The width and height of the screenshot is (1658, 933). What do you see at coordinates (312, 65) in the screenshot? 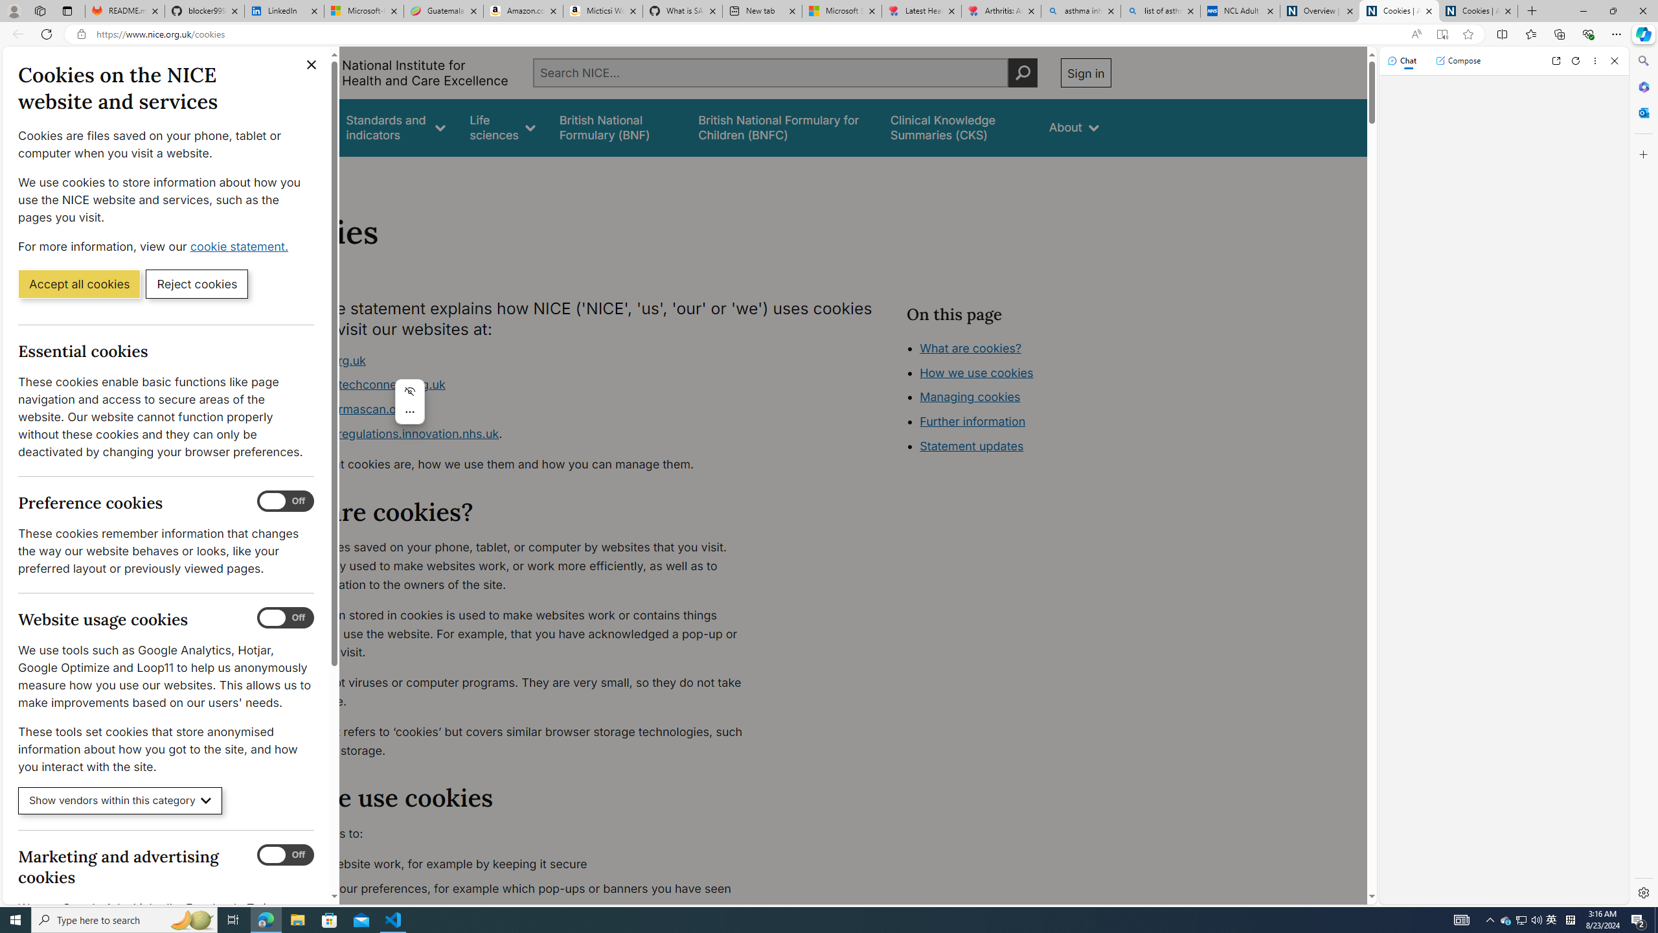
I see `Close cookie banner` at bounding box center [312, 65].